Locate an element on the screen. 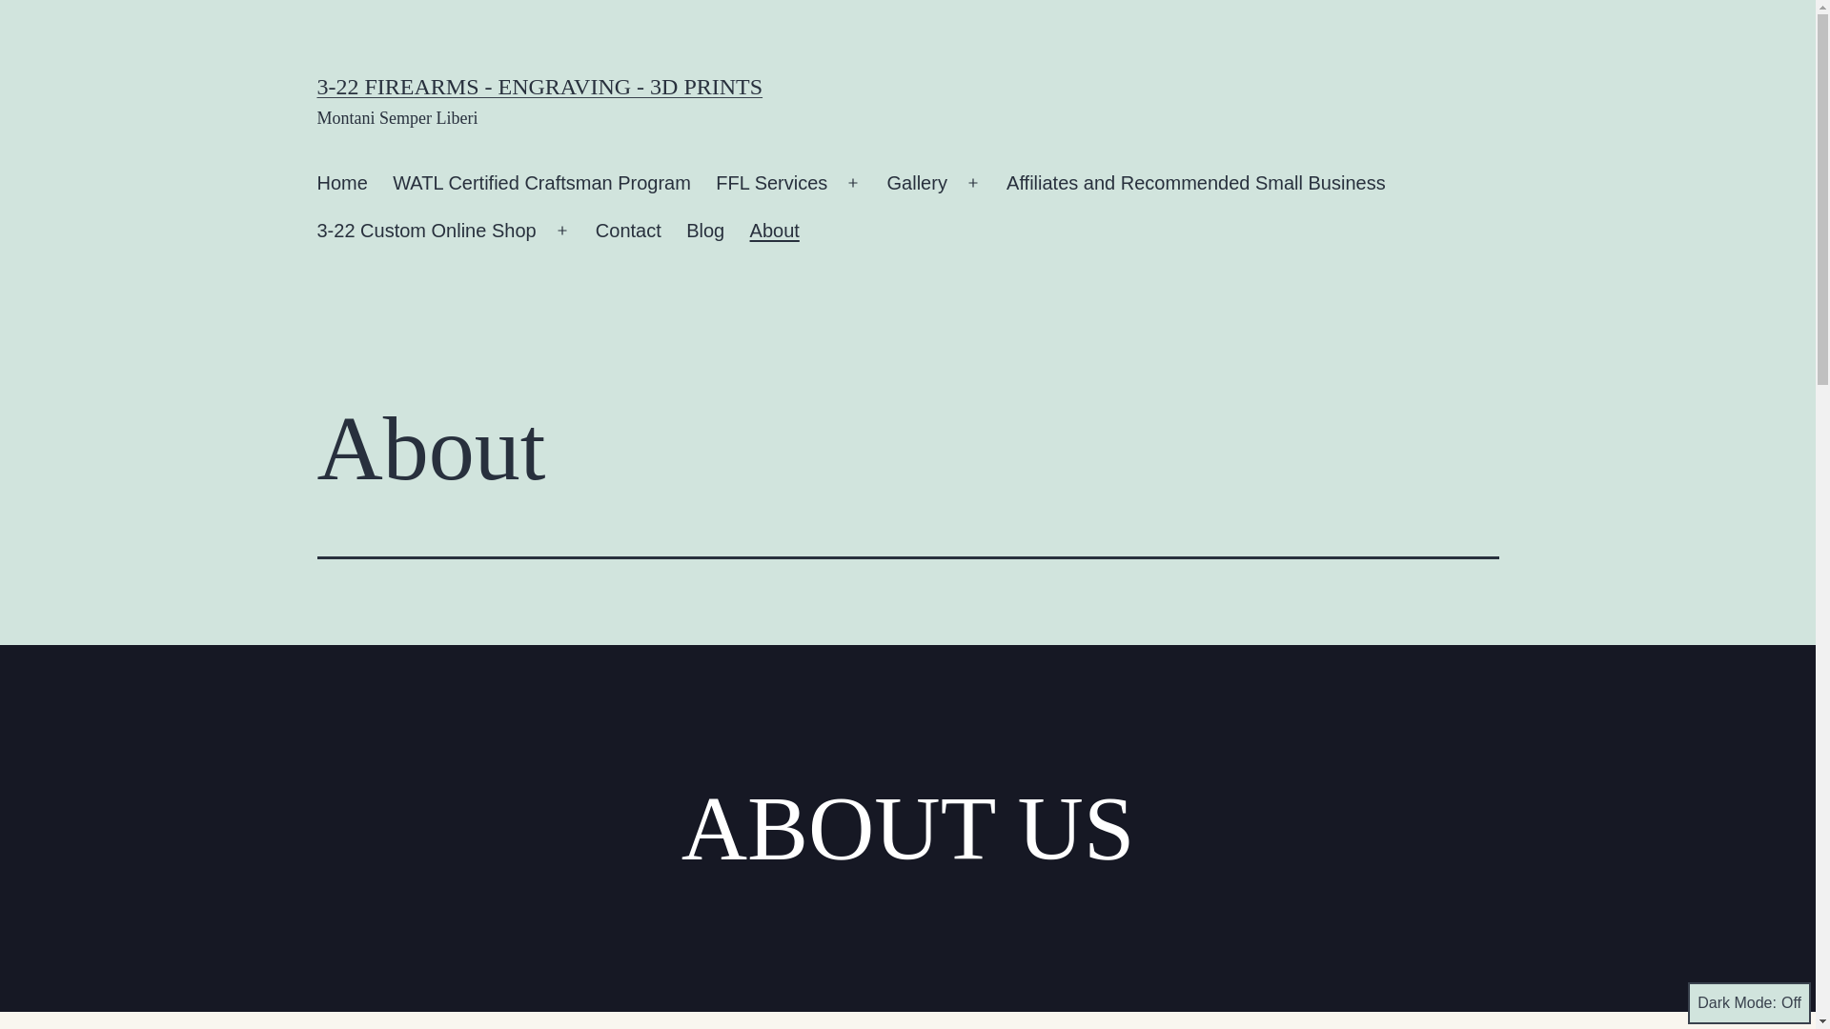 The height and width of the screenshot is (1029, 1830). Home is located at coordinates (342, 183).